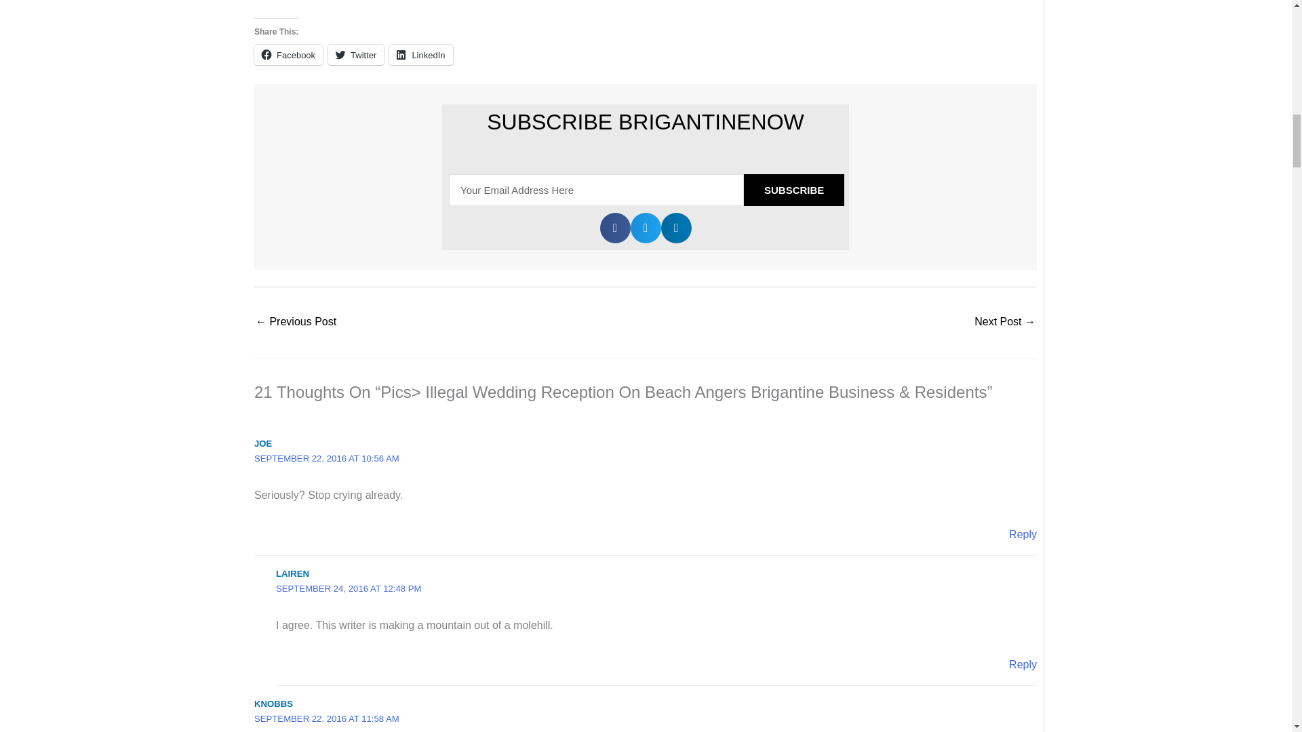  I want to click on Still No Plan for Declining Brigantine Golf Course, so click(296, 323).